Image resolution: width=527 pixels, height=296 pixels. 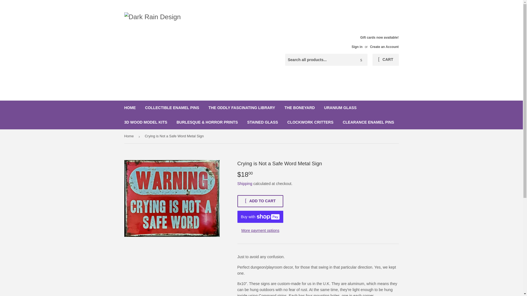 I want to click on CLEARANCE ENAMEL PINS, so click(x=368, y=122).